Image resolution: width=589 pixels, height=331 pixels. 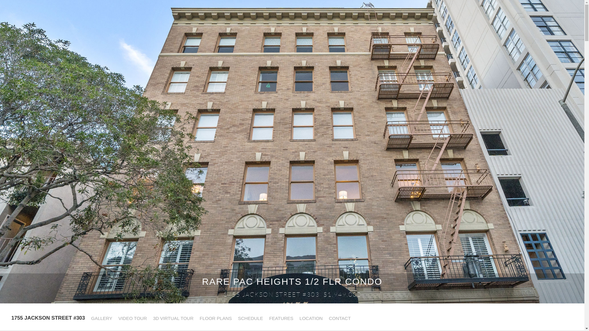 What do you see at coordinates (48, 318) in the screenshot?
I see `1755 JACKSON STREET #303` at bounding box center [48, 318].